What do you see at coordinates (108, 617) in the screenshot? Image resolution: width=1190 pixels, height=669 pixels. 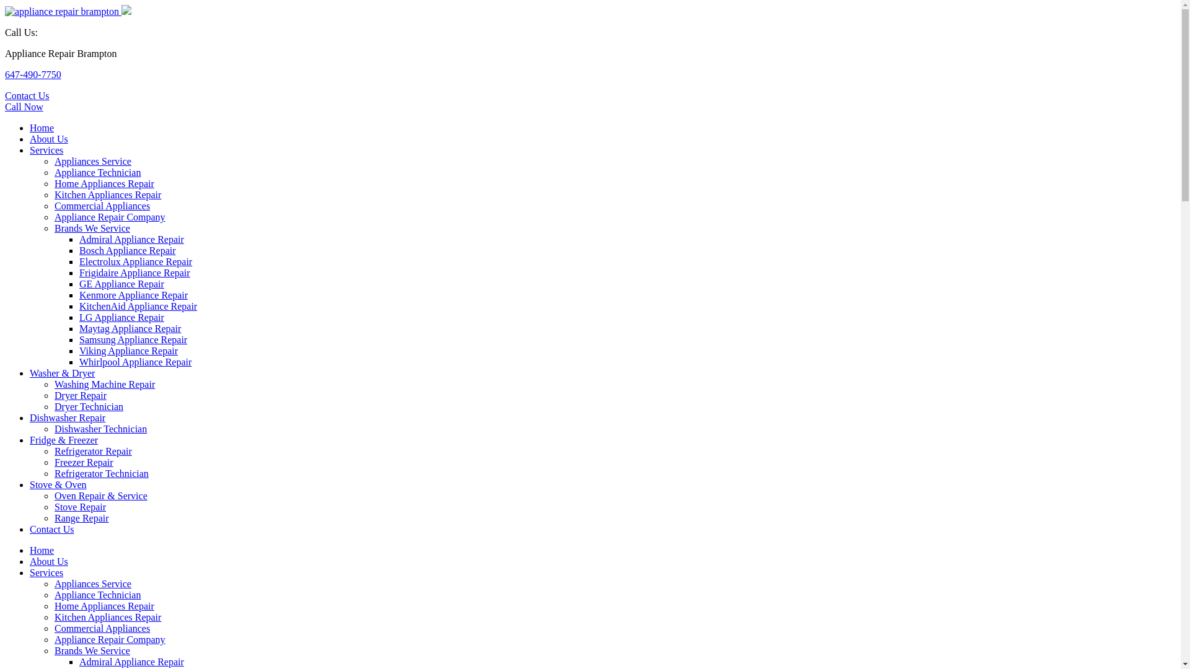 I see `Kitchen Appliances Repair` at bounding box center [108, 617].